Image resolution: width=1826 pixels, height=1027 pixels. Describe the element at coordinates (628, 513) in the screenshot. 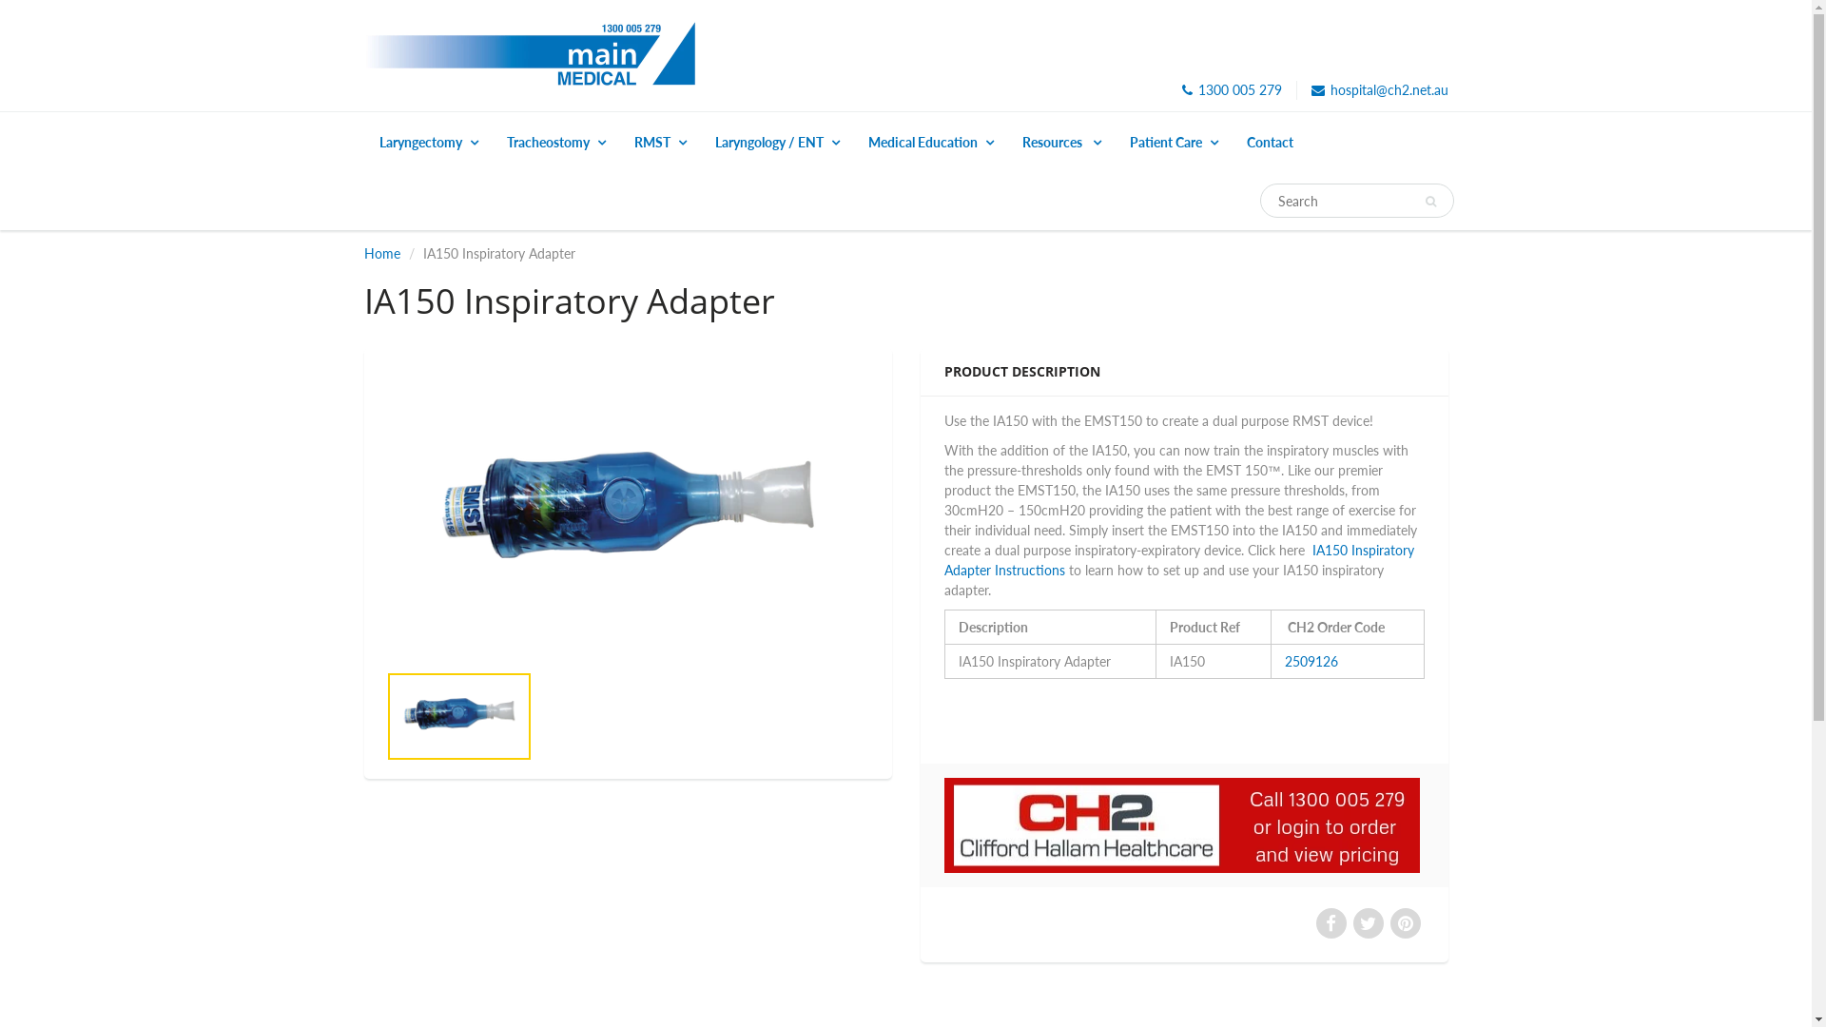

I see `IA150 Inspiratory Adapter` at that location.